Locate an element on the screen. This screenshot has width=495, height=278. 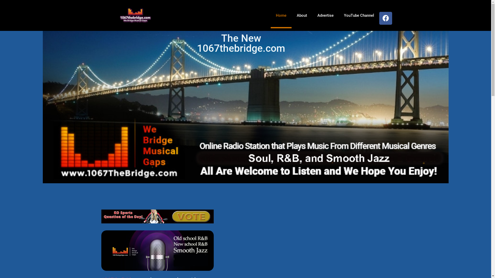
About is located at coordinates (302, 15).